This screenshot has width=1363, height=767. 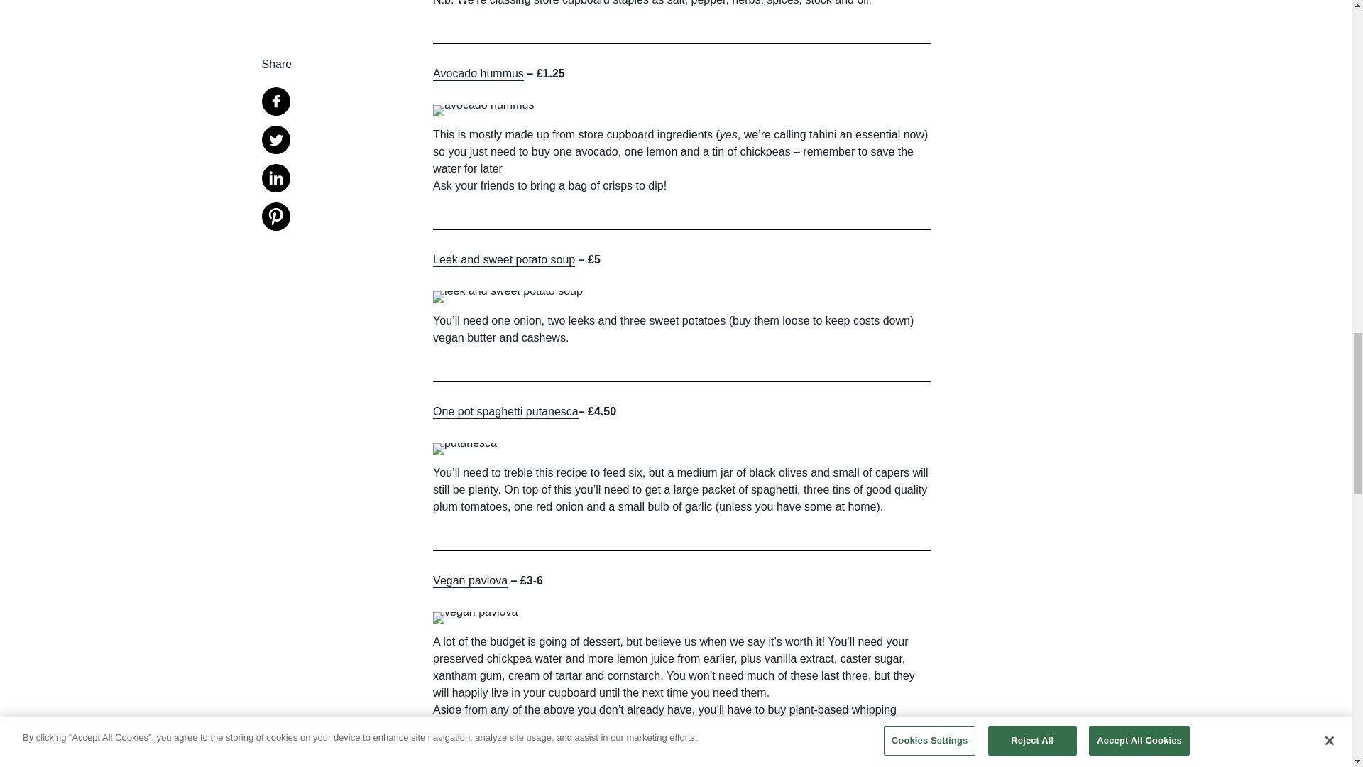 I want to click on Vegan pavlova, so click(x=470, y=581).